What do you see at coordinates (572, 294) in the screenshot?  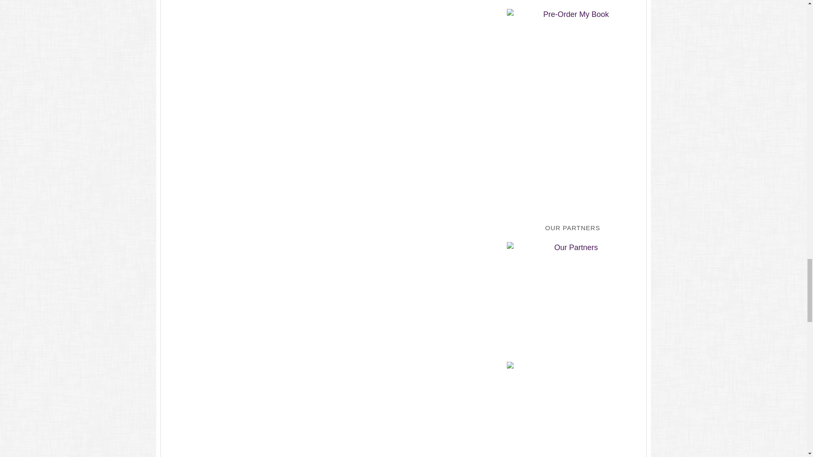 I see `Our Partners` at bounding box center [572, 294].